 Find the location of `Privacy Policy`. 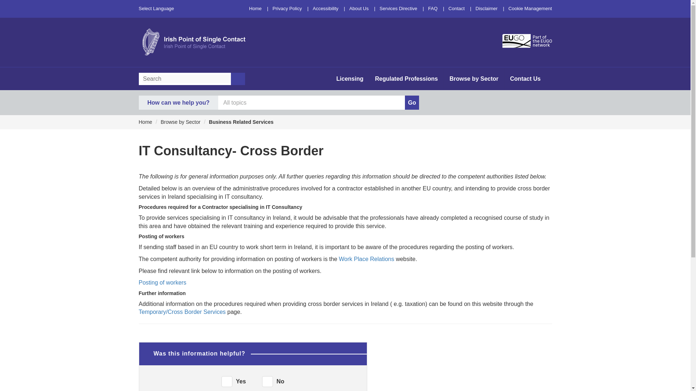

Privacy Policy is located at coordinates (287, 9).